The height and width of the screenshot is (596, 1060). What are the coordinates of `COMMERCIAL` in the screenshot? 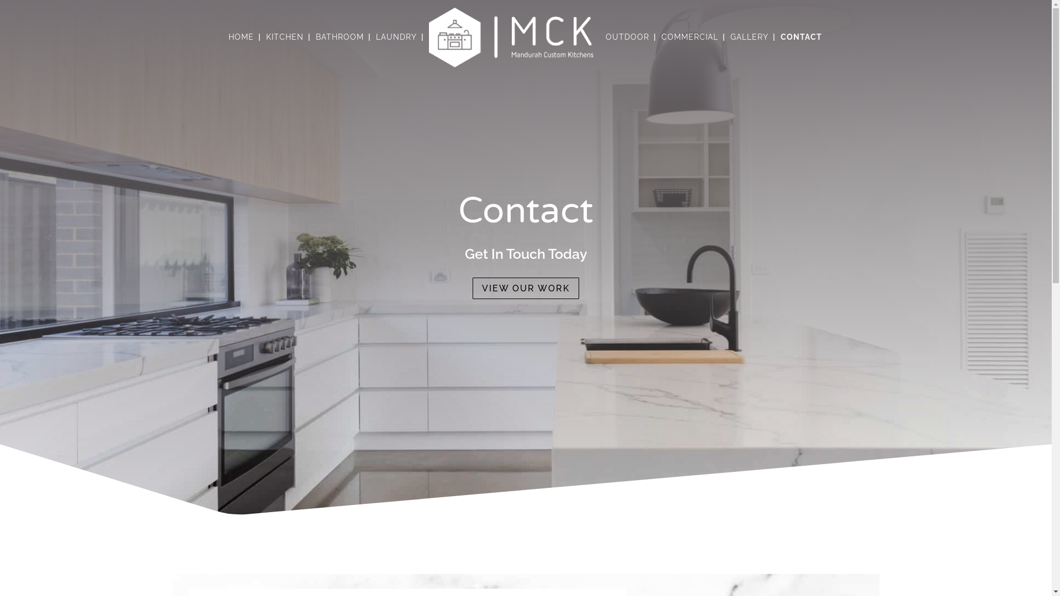 It's located at (690, 50).